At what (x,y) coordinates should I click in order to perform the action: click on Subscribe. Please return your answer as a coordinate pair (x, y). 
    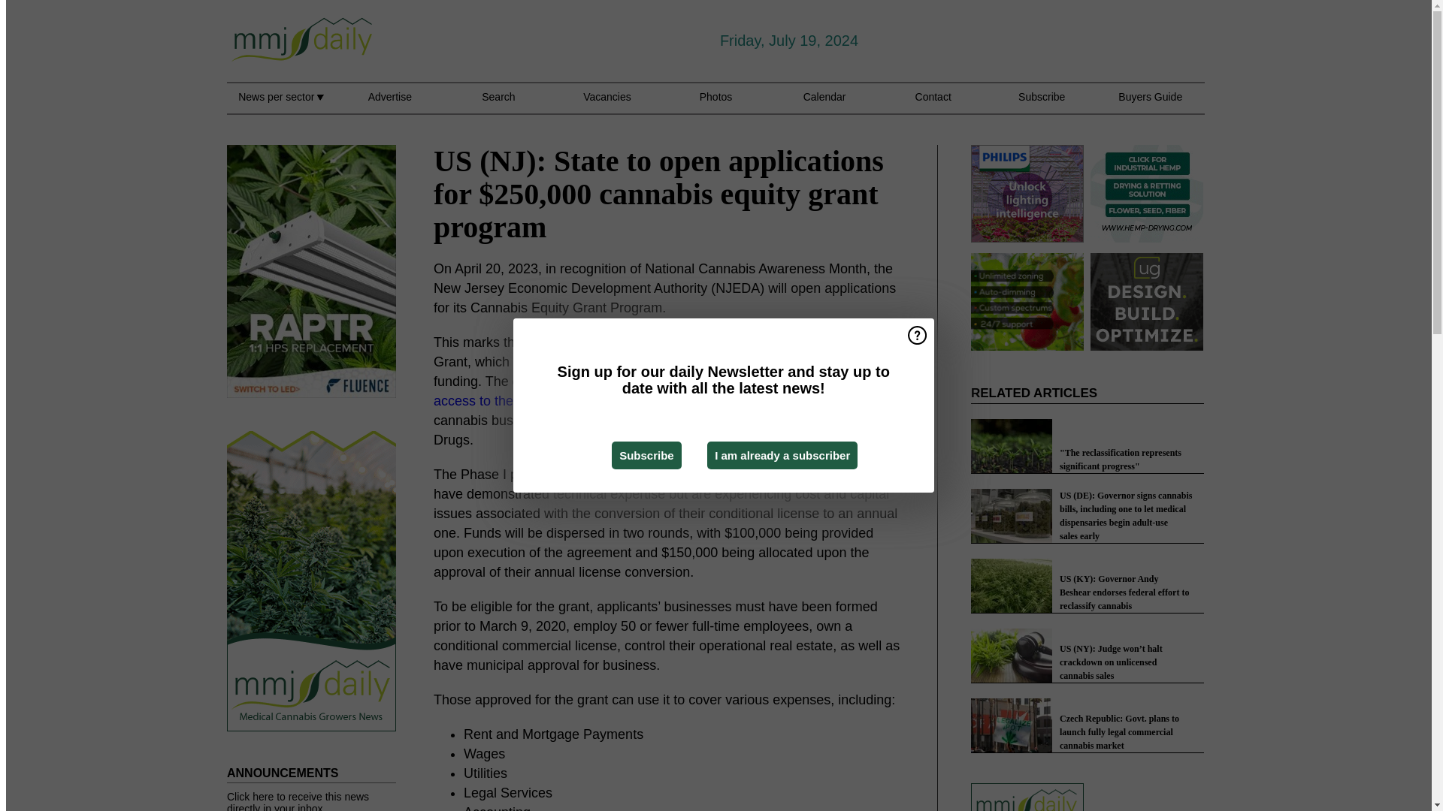
    Looking at the image, I should click on (646, 455).